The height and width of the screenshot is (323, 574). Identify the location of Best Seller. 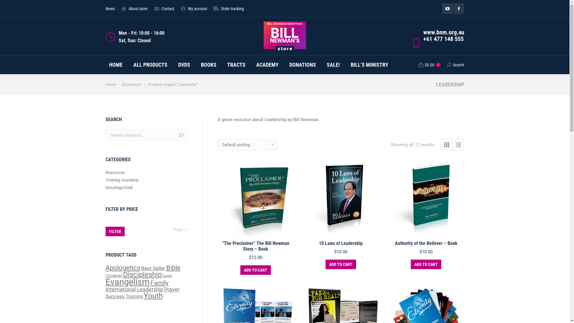
(153, 268).